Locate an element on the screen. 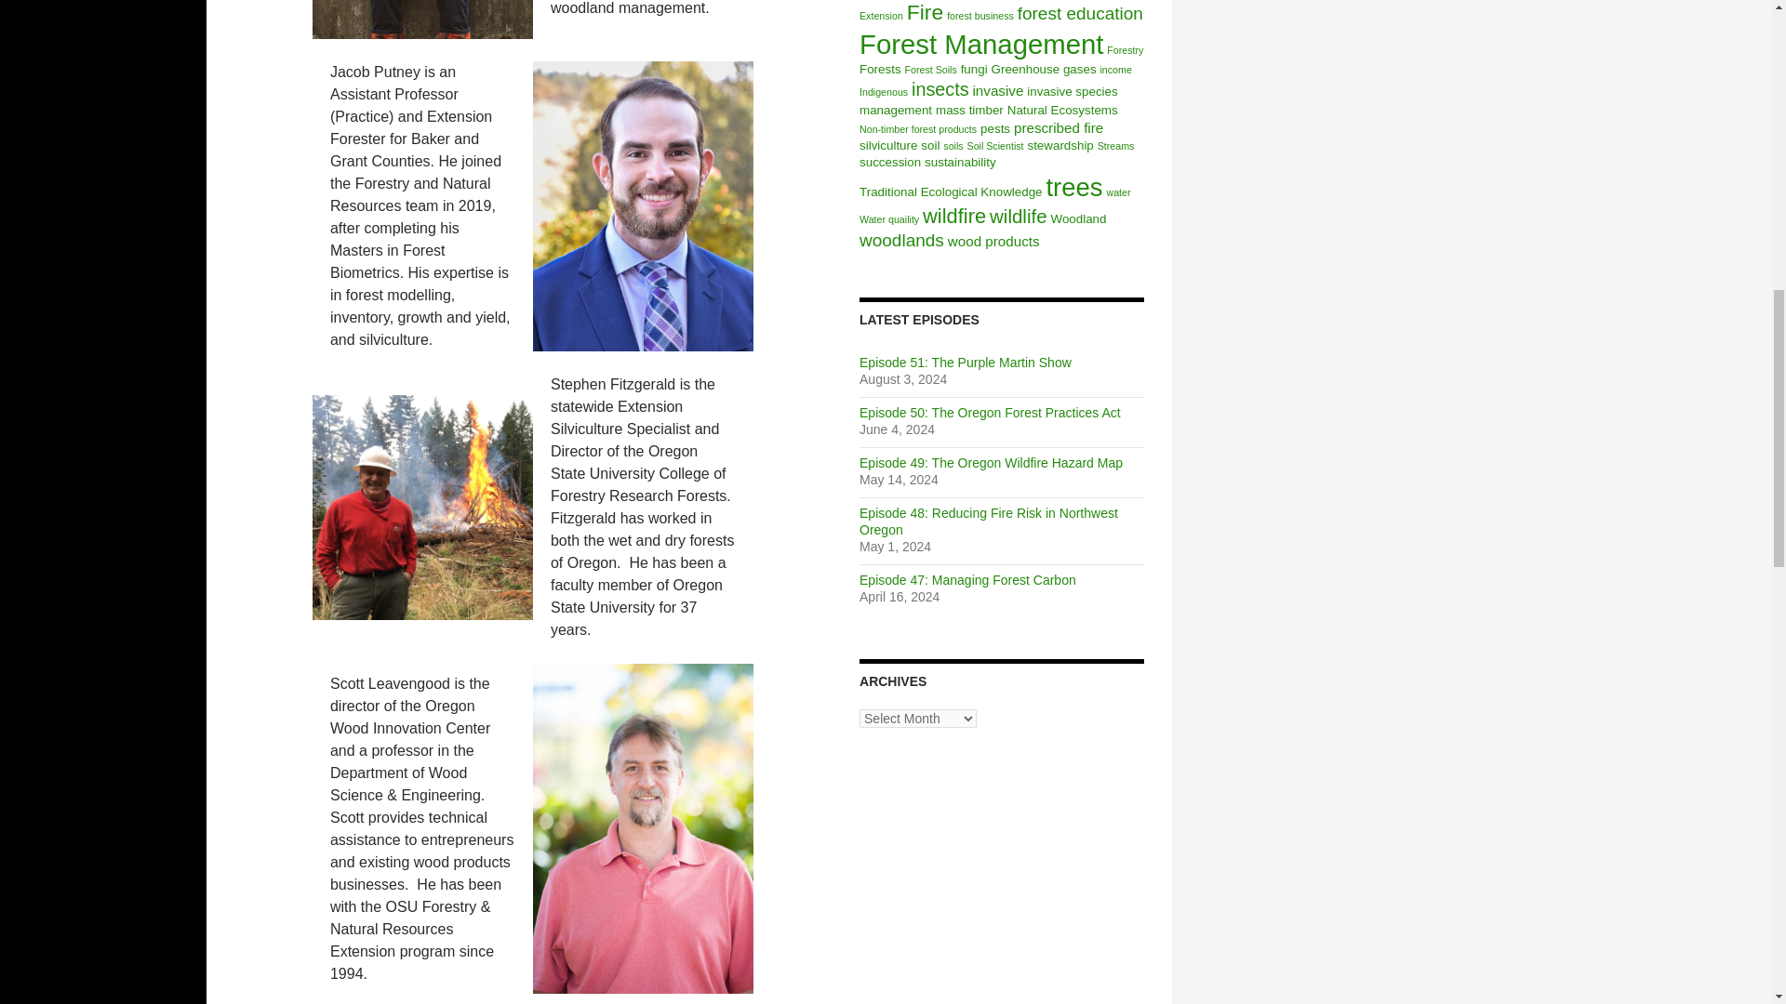 The height and width of the screenshot is (1004, 1786). Forestry is located at coordinates (1125, 50).